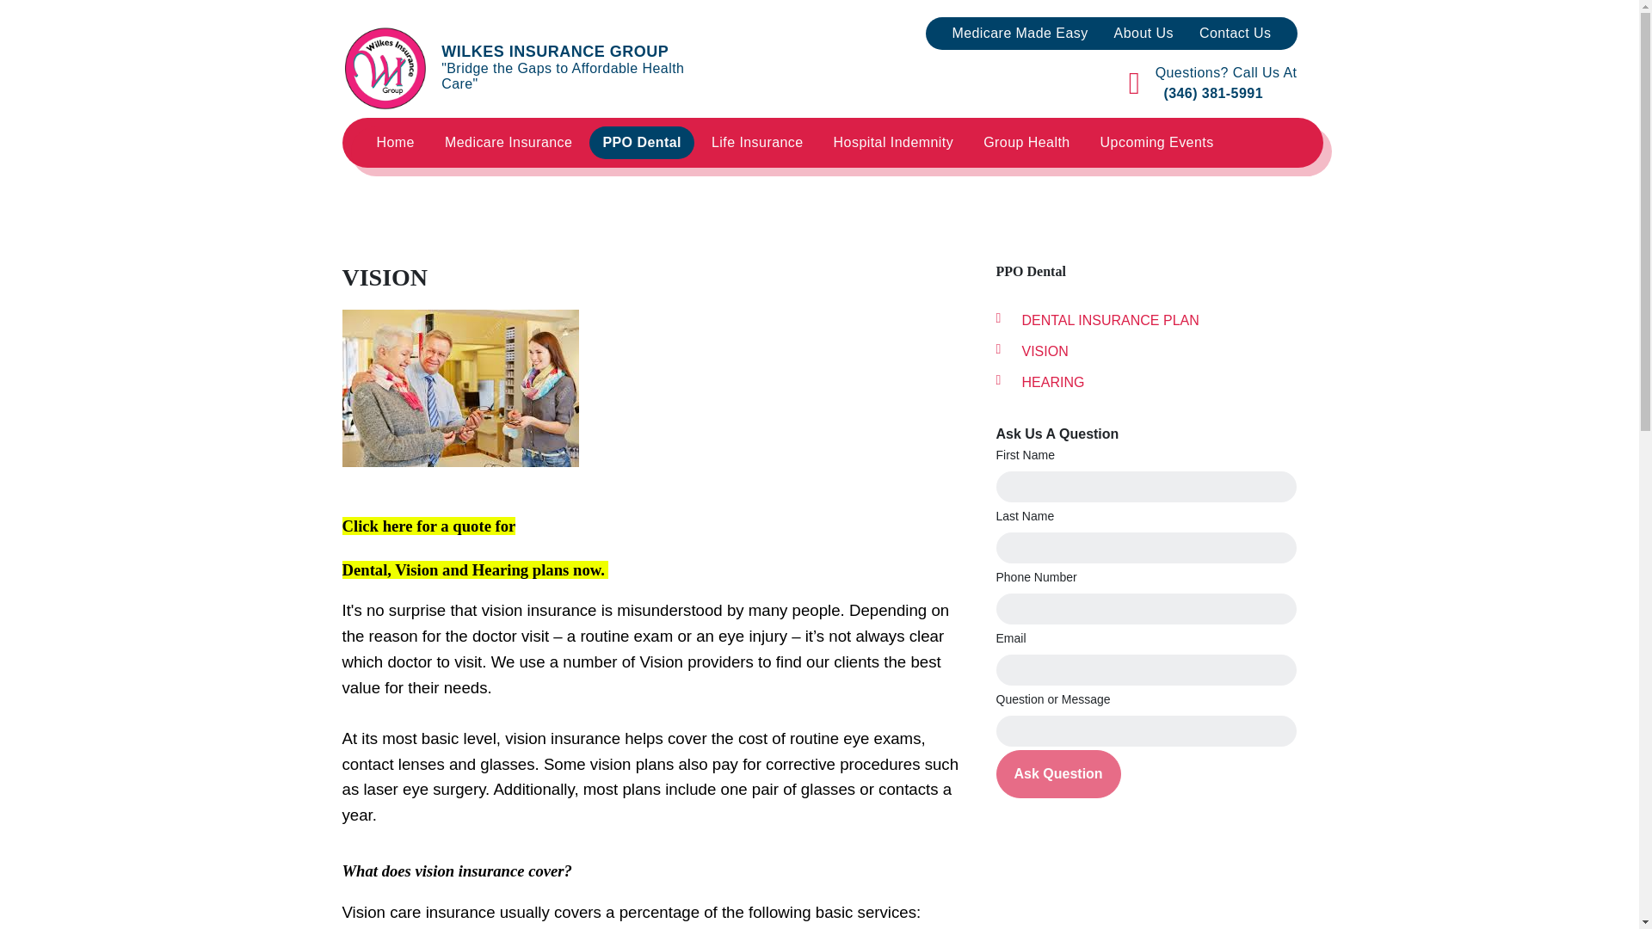  I want to click on Home, so click(394, 142).